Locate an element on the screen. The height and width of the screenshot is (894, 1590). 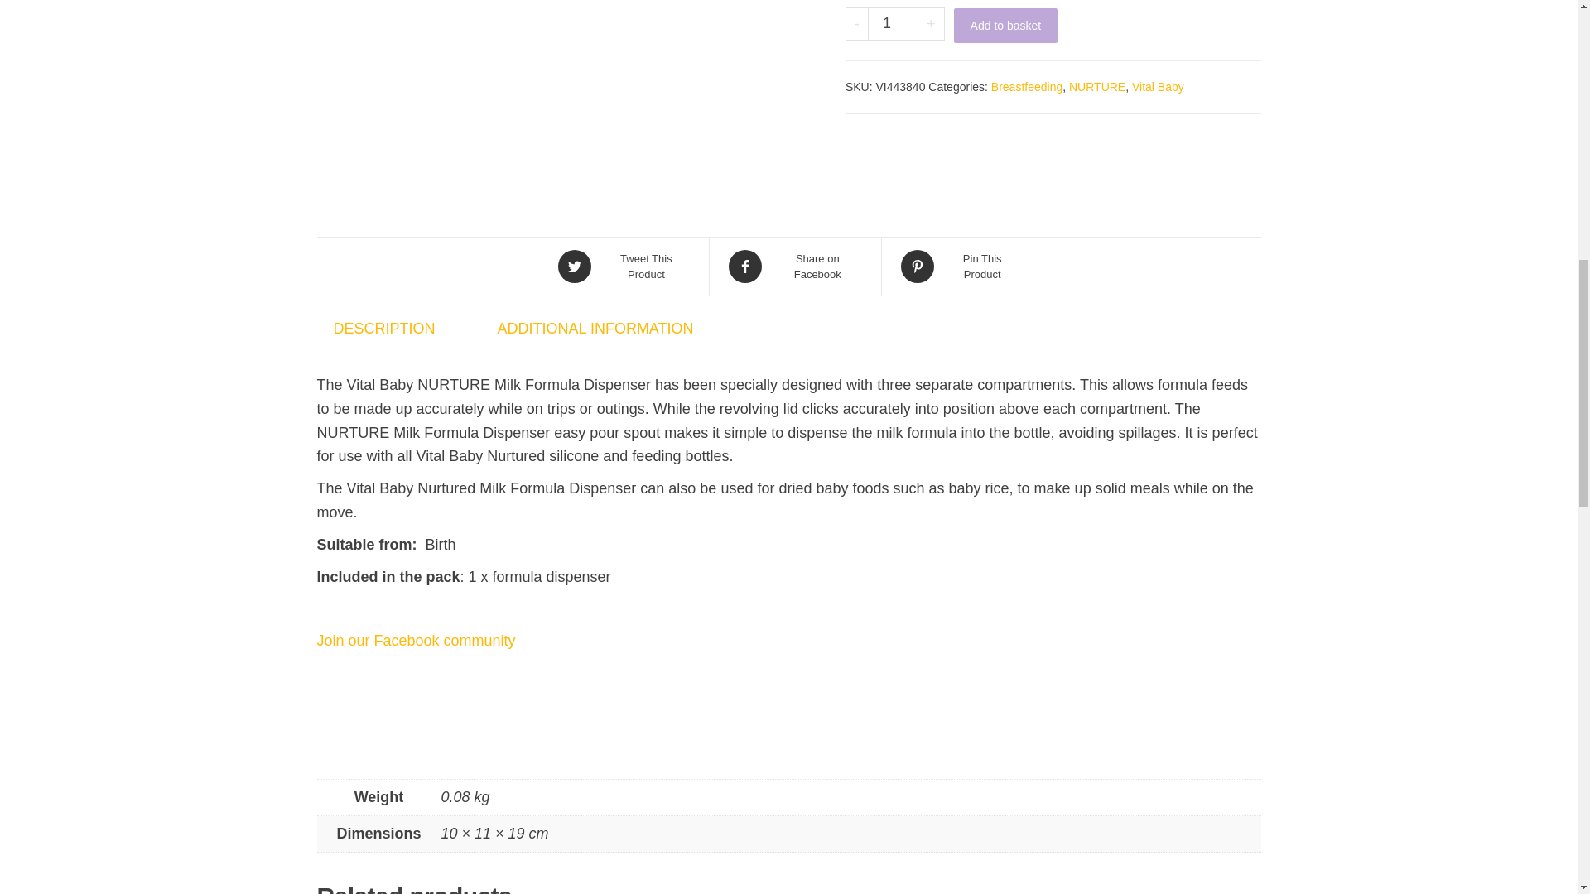
NURTURE is located at coordinates (1096, 87).